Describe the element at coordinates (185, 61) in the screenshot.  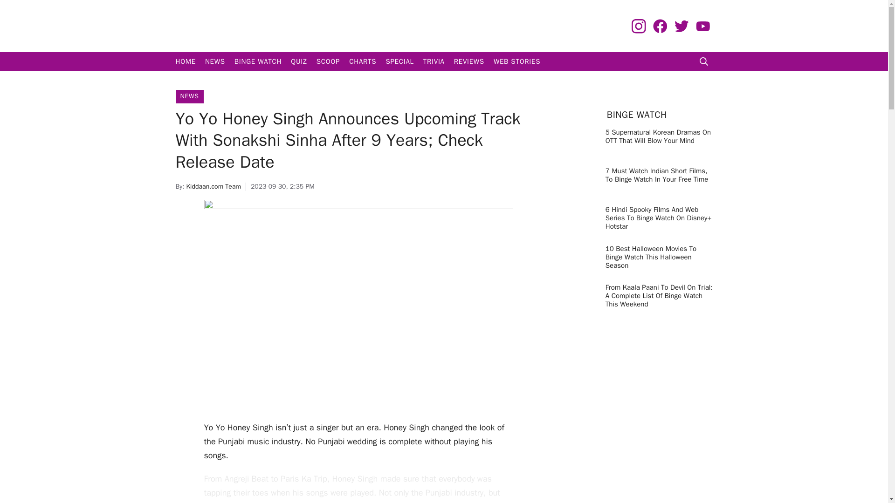
I see `HOME` at that location.